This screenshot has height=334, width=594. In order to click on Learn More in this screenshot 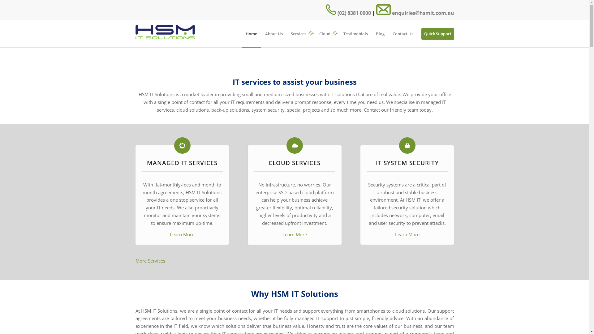, I will do `click(182, 234)`.